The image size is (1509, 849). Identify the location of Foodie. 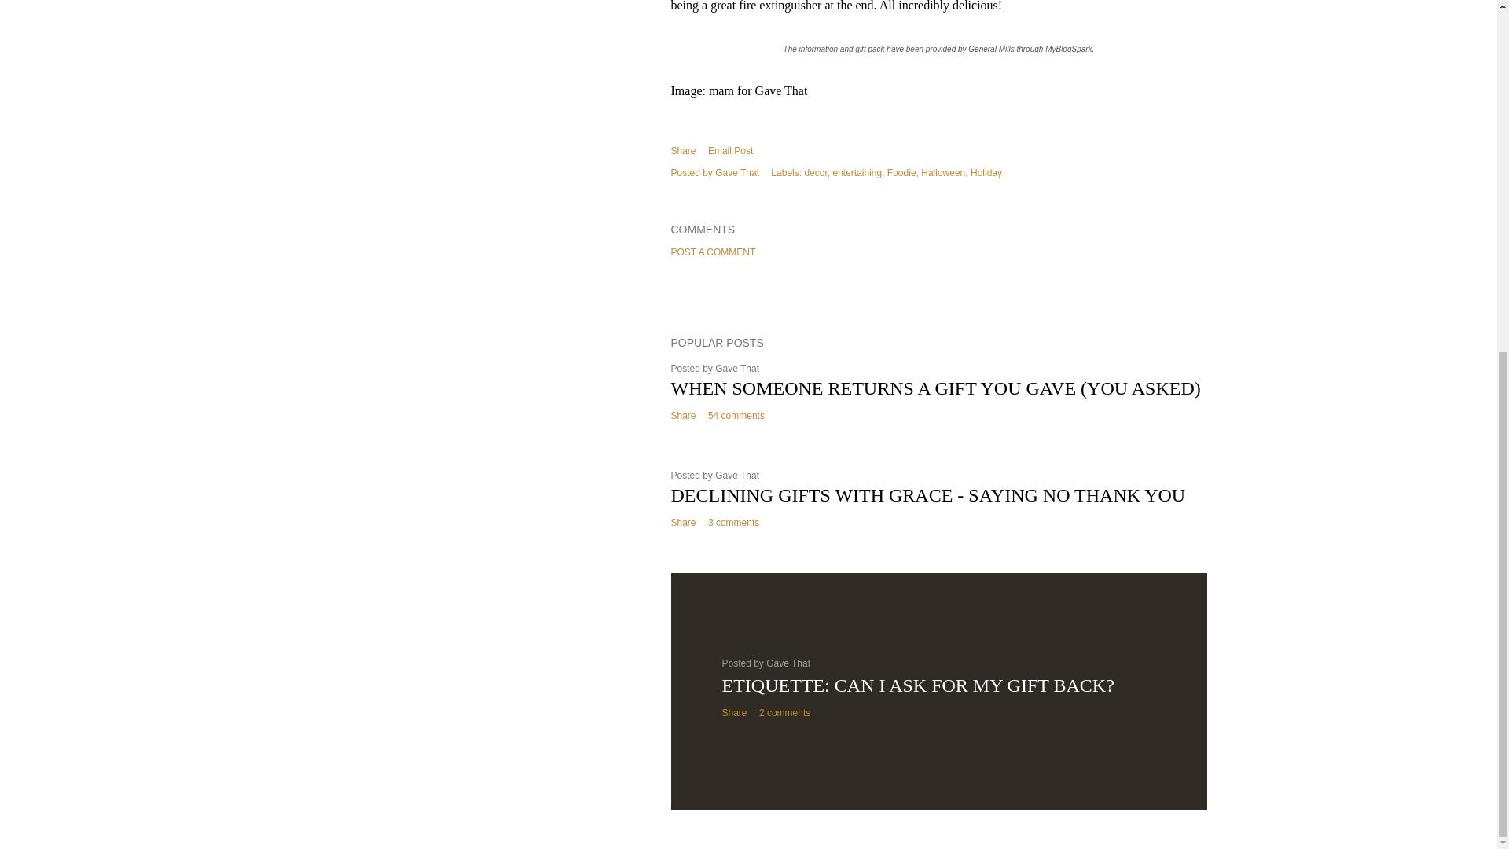
(902, 172).